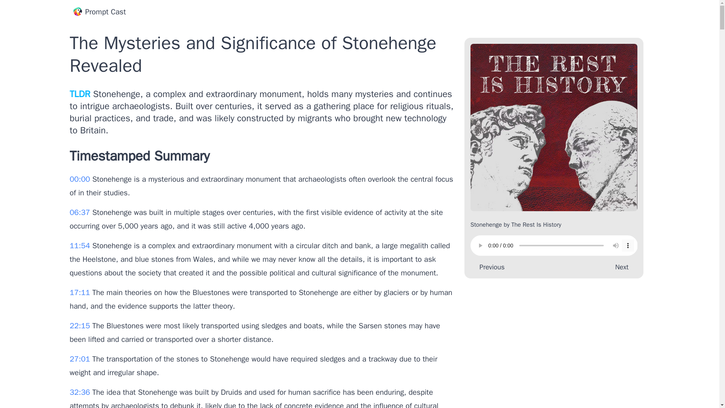 The width and height of the screenshot is (725, 408). I want to click on 00:00, so click(81, 179).